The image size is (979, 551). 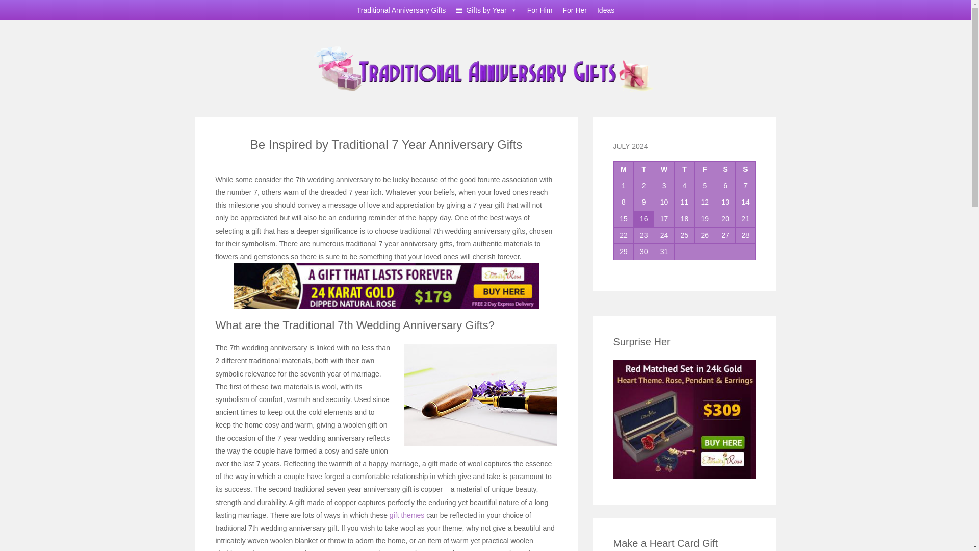 I want to click on Monday, so click(x=623, y=169).